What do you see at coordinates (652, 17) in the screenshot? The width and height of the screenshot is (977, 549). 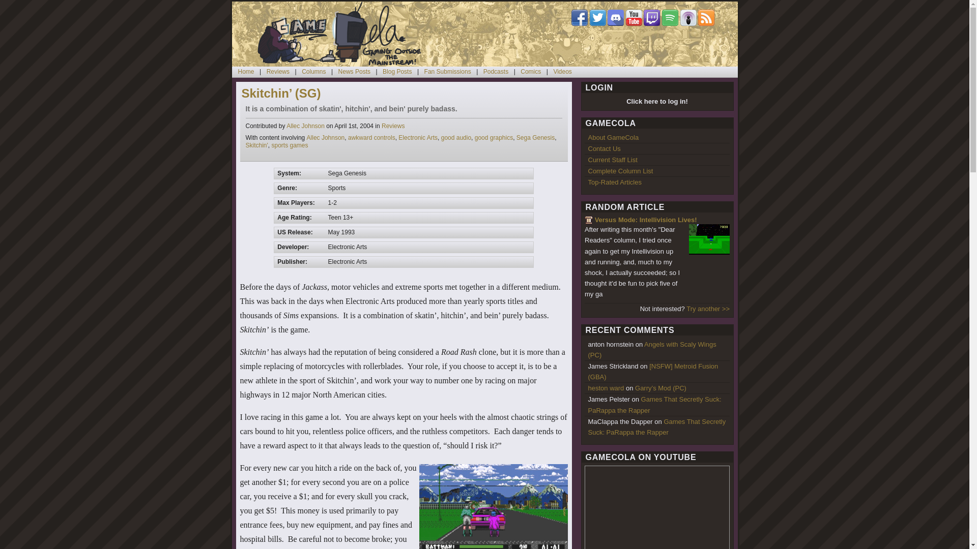 I see `Sega Genesis` at bounding box center [652, 17].